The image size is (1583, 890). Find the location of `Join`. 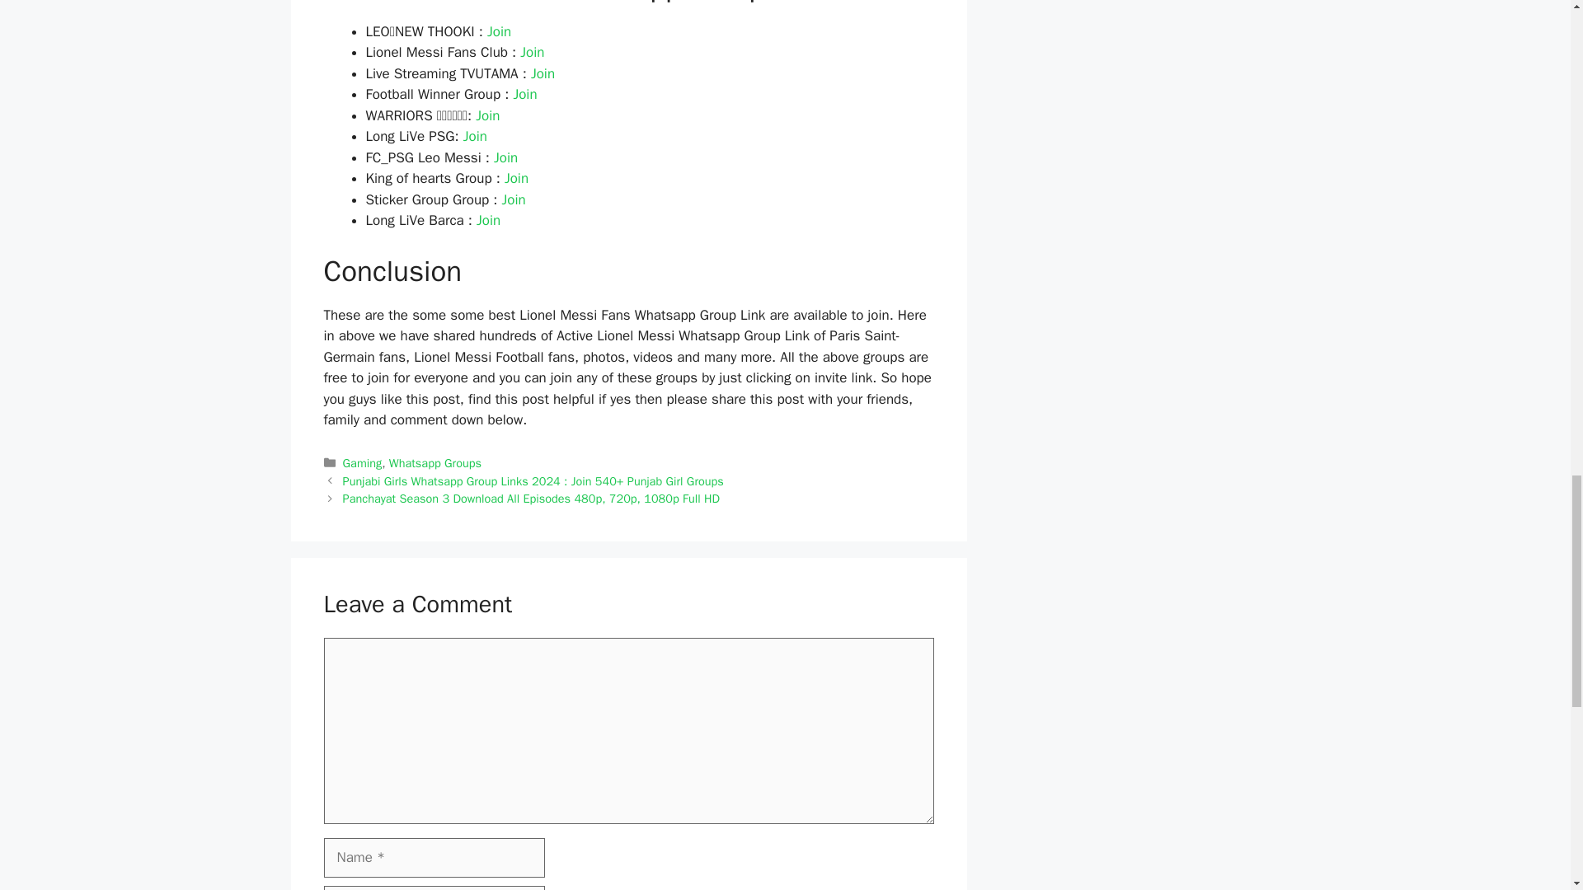

Join is located at coordinates (543, 73).